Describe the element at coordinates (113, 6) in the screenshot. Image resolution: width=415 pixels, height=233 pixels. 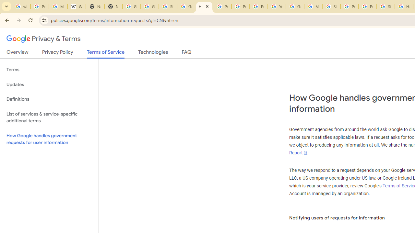
I see `New Tab` at that location.